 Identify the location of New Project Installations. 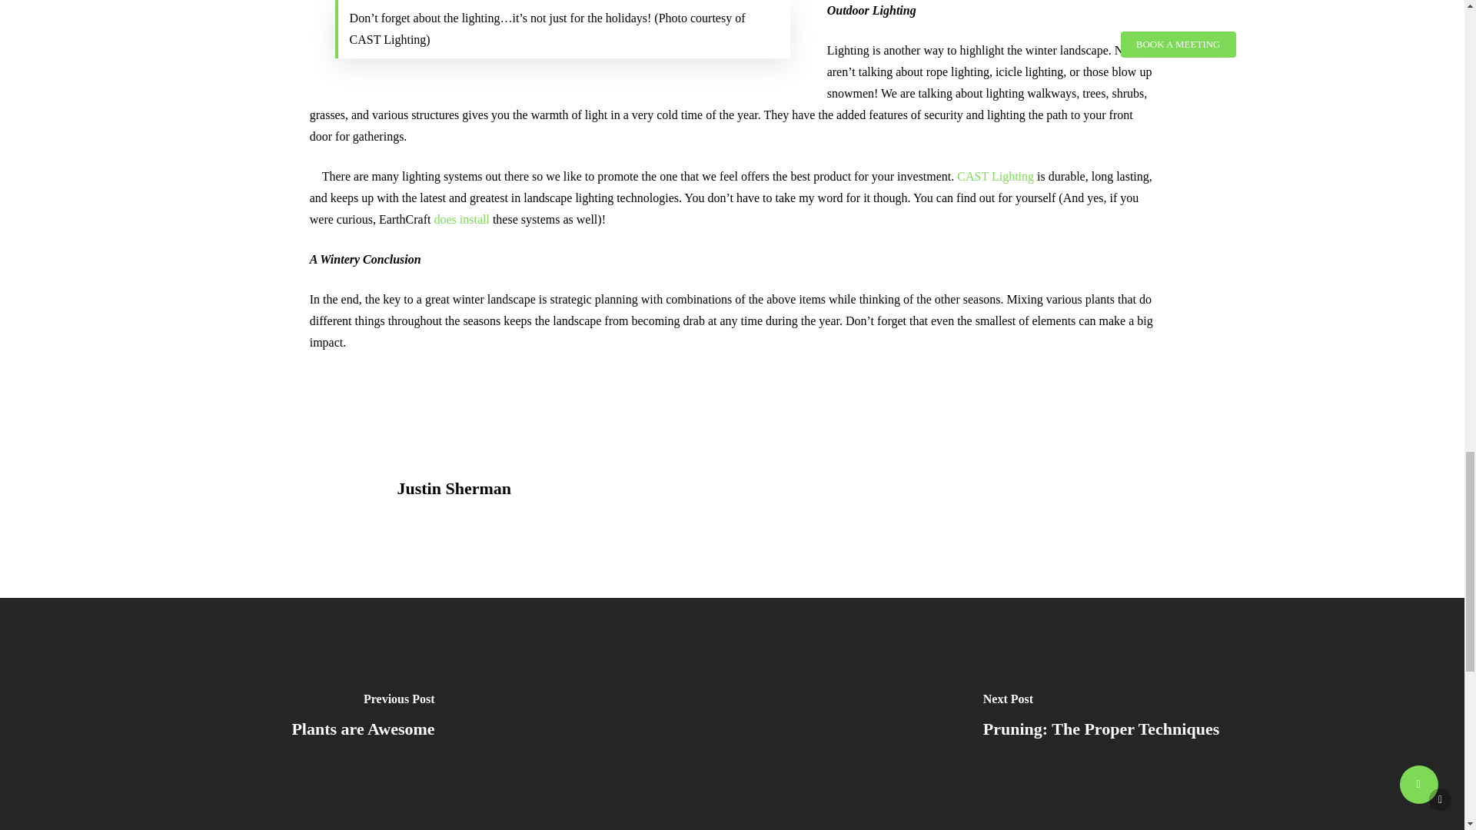
(461, 218).